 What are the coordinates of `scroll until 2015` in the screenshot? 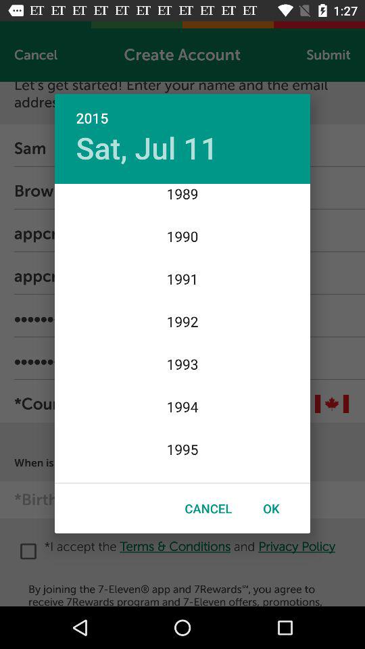 It's located at (182, 111).